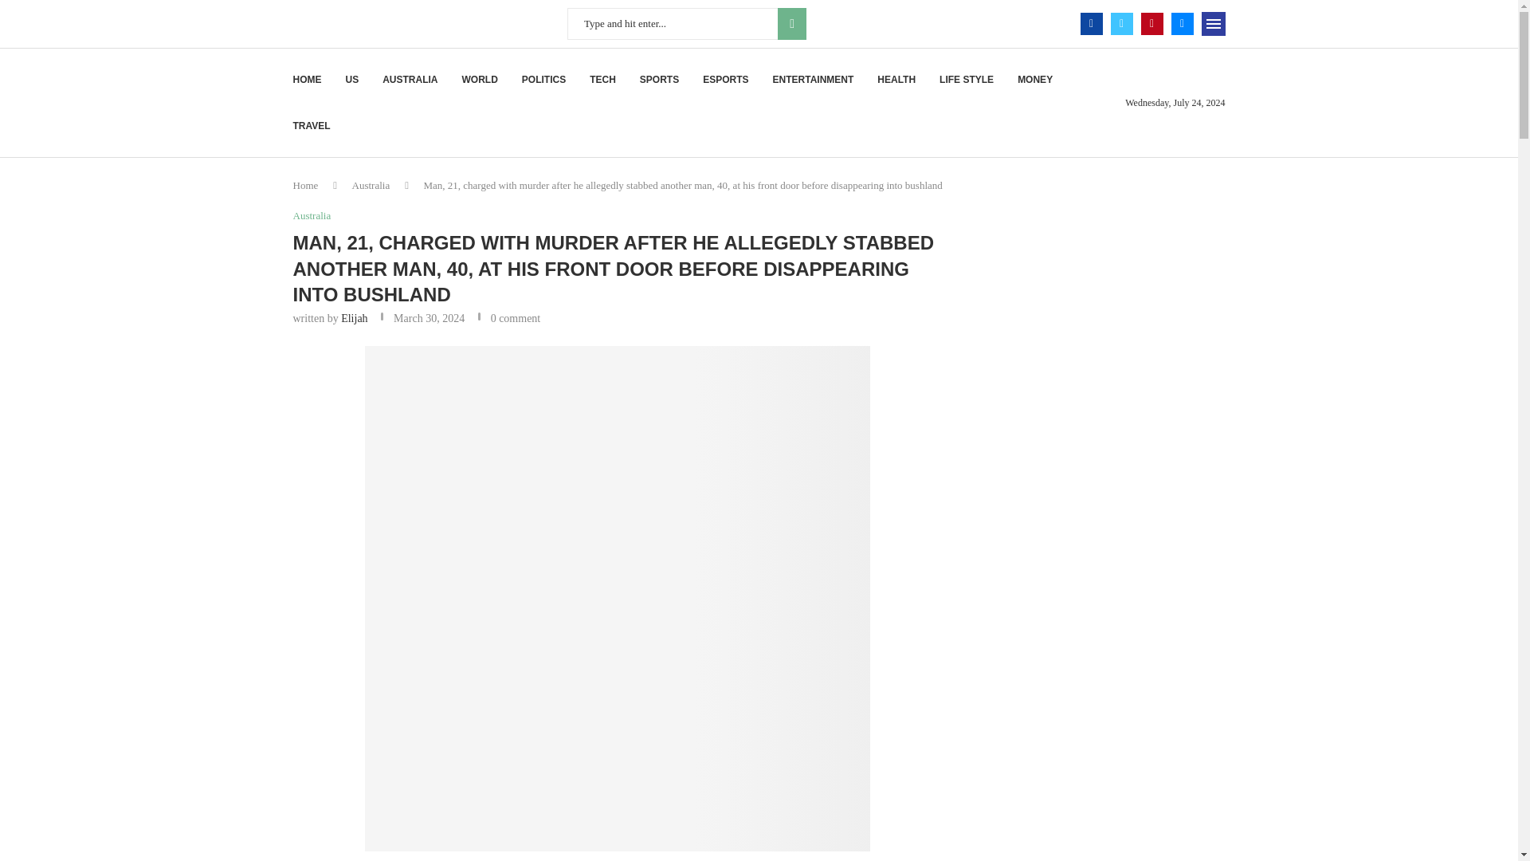 The image size is (1530, 861). What do you see at coordinates (308, 80) in the screenshot?
I see `HOME` at bounding box center [308, 80].